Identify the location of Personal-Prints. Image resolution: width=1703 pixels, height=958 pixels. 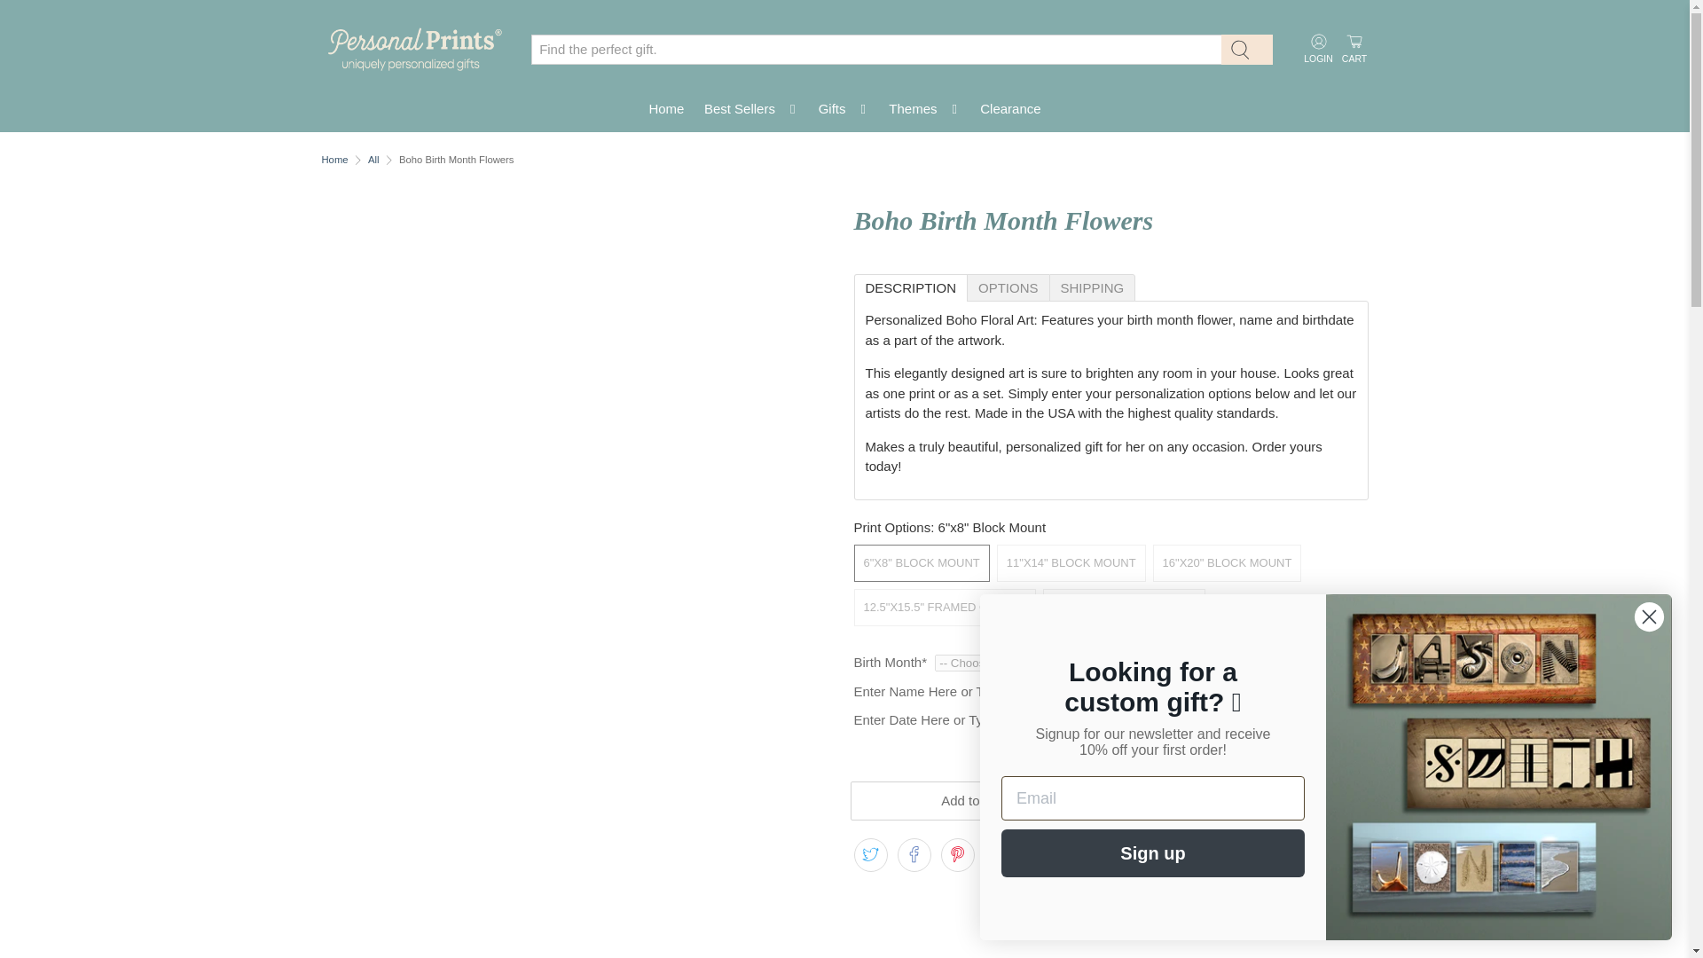
(334, 160).